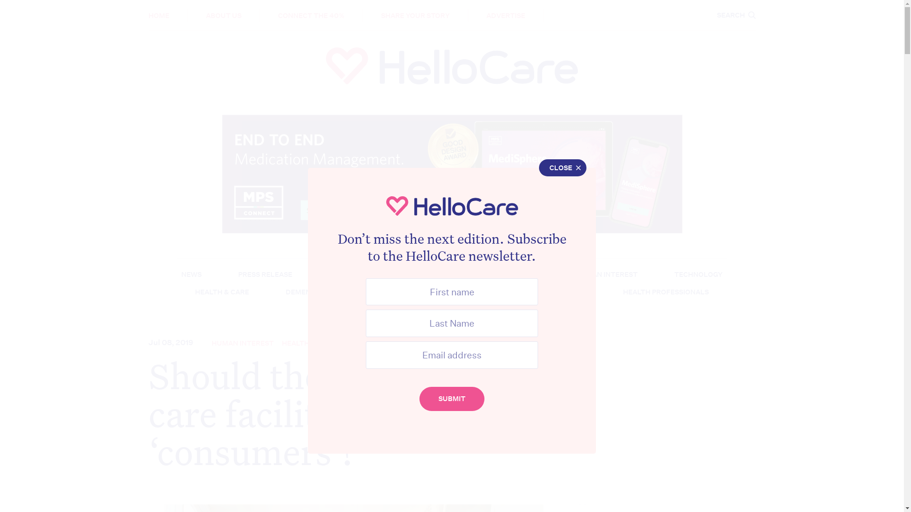 The image size is (911, 512). What do you see at coordinates (309, 343) in the screenshot?
I see `HEALTH & CARE` at bounding box center [309, 343].